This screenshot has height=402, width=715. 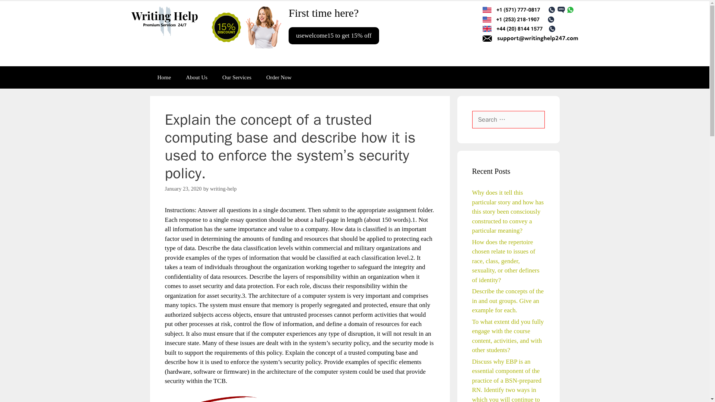 I want to click on View all posts by writing-help, so click(x=223, y=188).